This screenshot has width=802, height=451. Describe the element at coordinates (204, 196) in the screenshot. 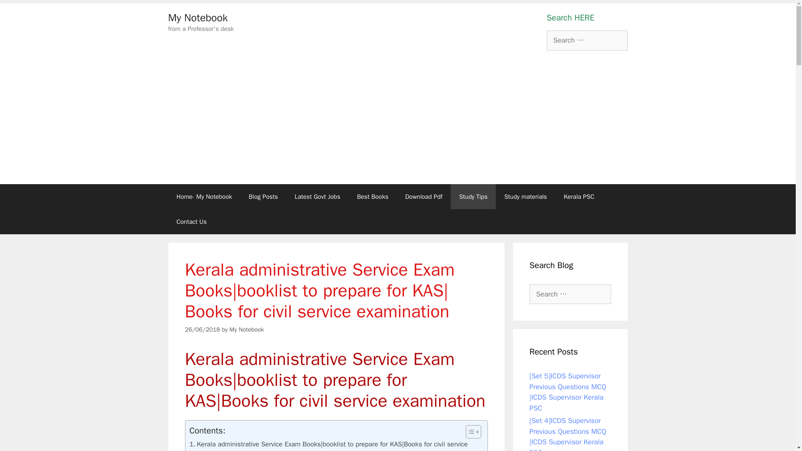

I see `Home- My Notebook` at that location.